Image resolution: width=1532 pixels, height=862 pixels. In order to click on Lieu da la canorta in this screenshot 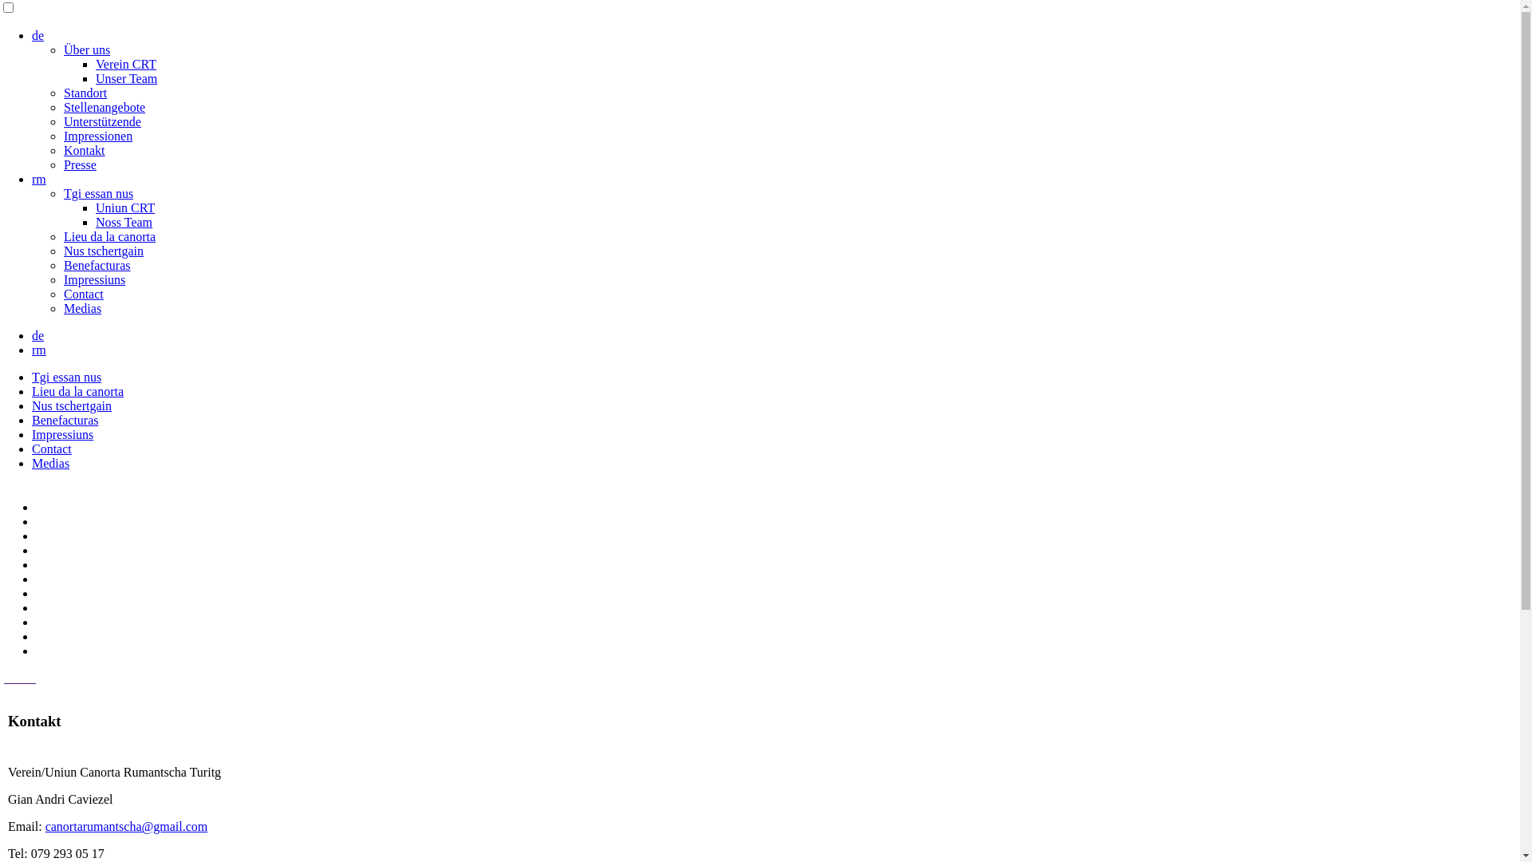, I will do `click(78, 391)`.